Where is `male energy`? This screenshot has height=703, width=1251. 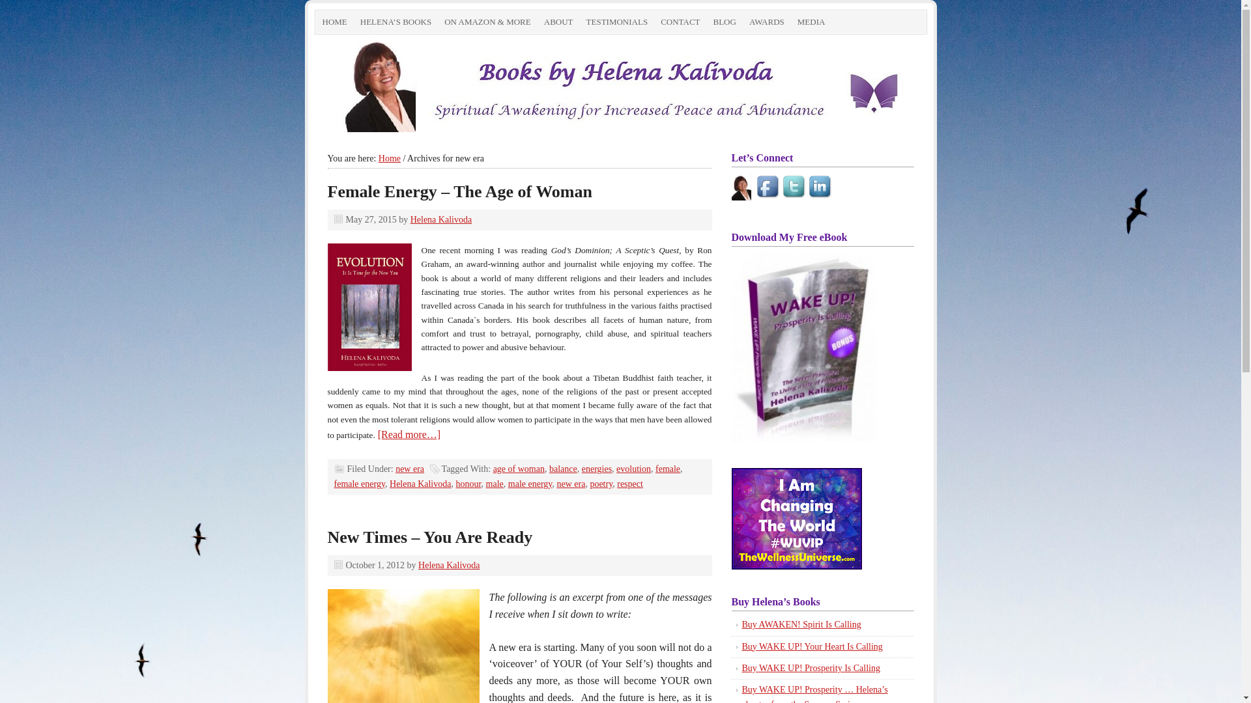 male energy is located at coordinates (530, 484).